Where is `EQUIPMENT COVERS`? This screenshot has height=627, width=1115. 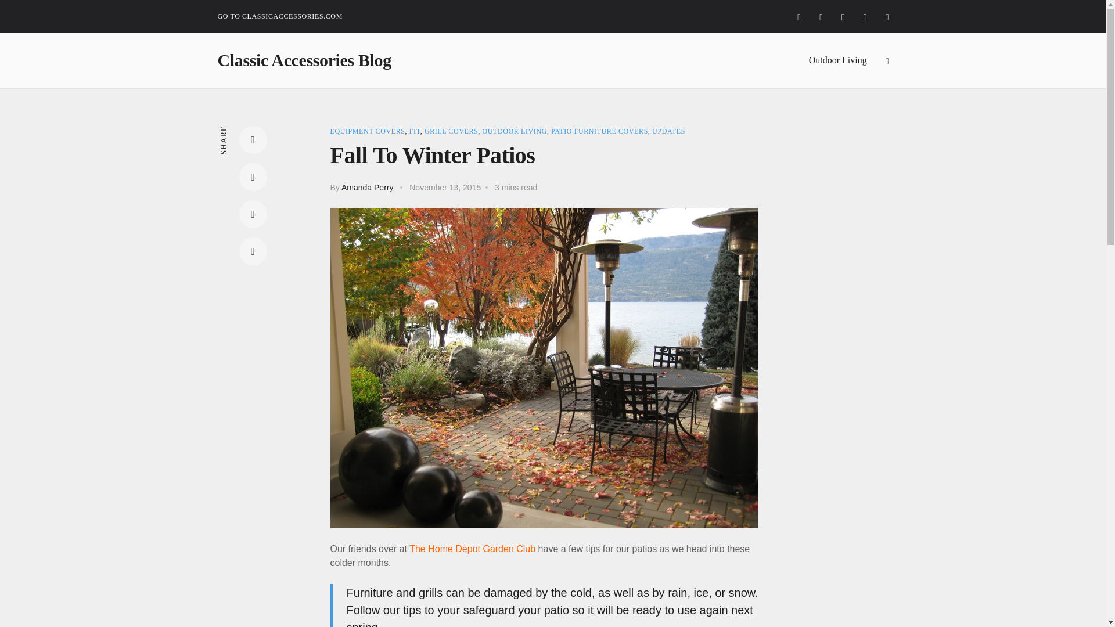 EQUIPMENT COVERS is located at coordinates (367, 131).